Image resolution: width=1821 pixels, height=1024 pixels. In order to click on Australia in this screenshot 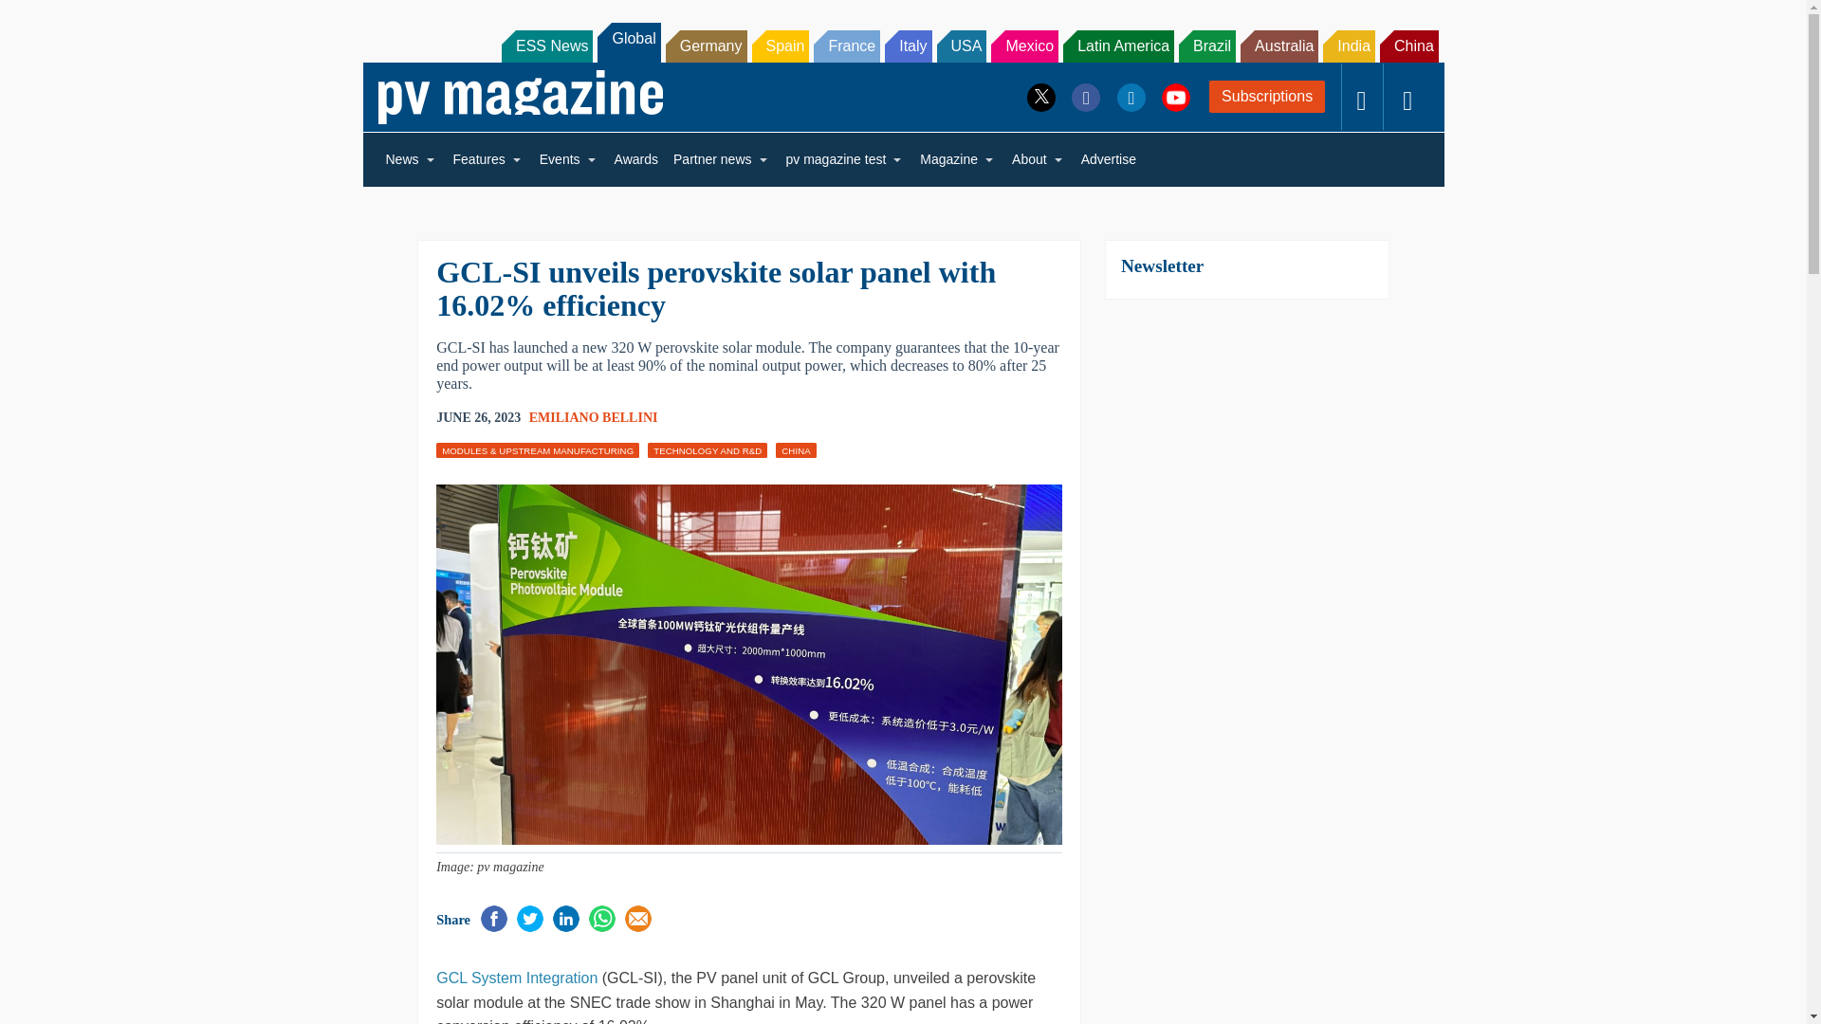, I will do `click(1278, 46)`.